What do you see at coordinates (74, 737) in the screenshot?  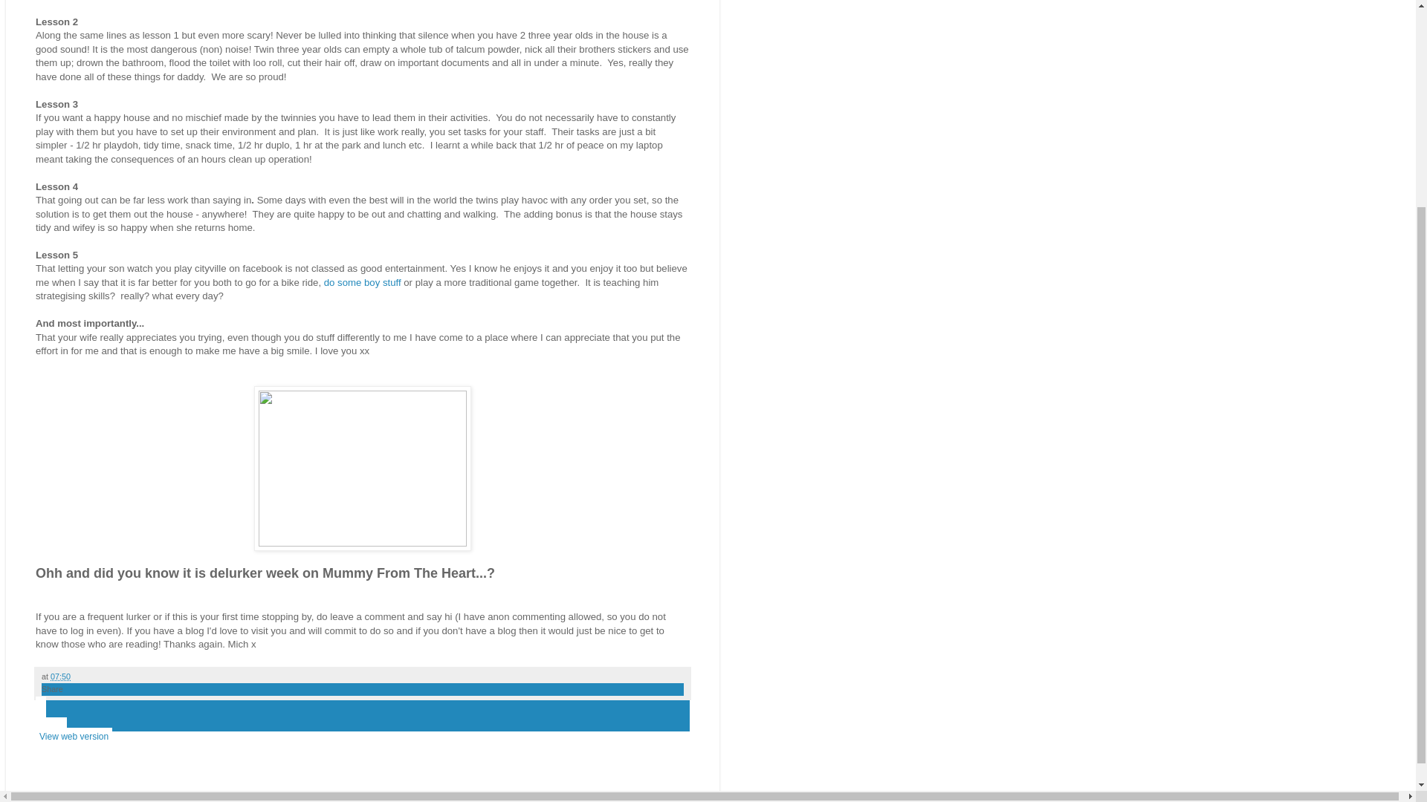 I see `View web version` at bounding box center [74, 737].